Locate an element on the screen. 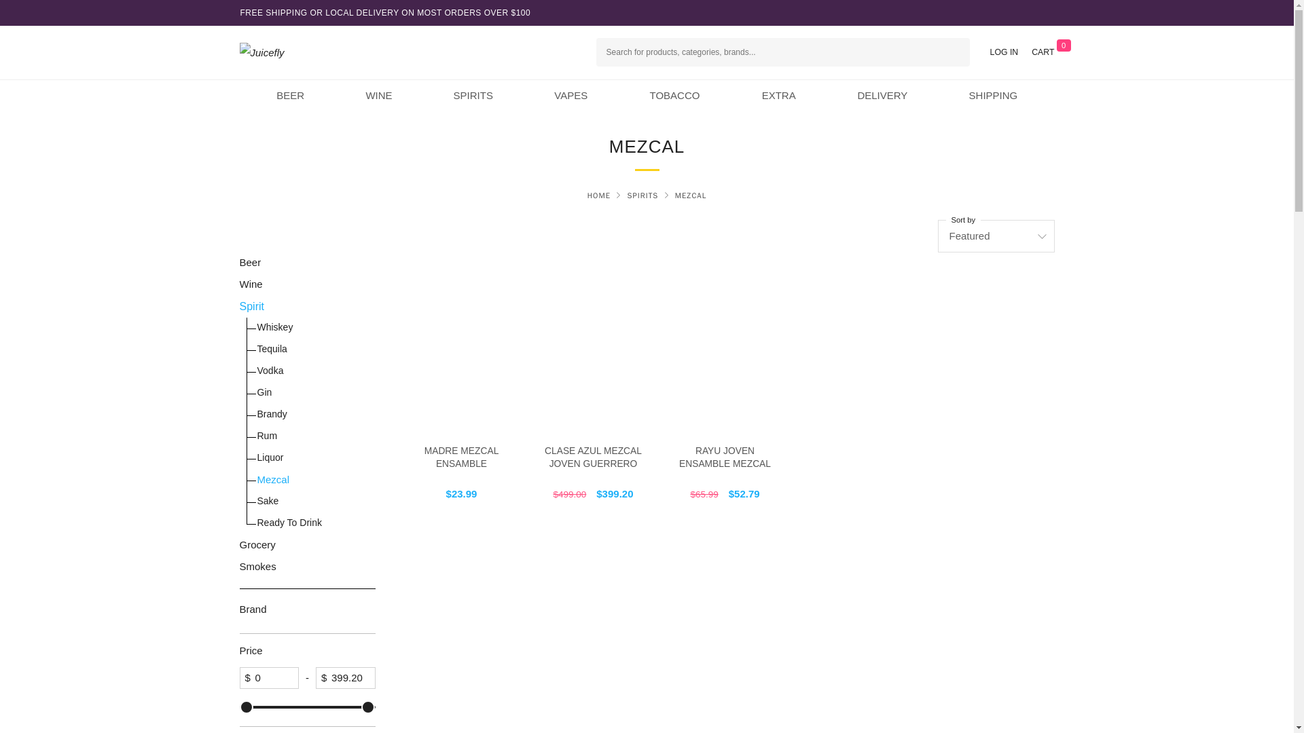 The width and height of the screenshot is (1304, 733). 0 is located at coordinates (307, 707).